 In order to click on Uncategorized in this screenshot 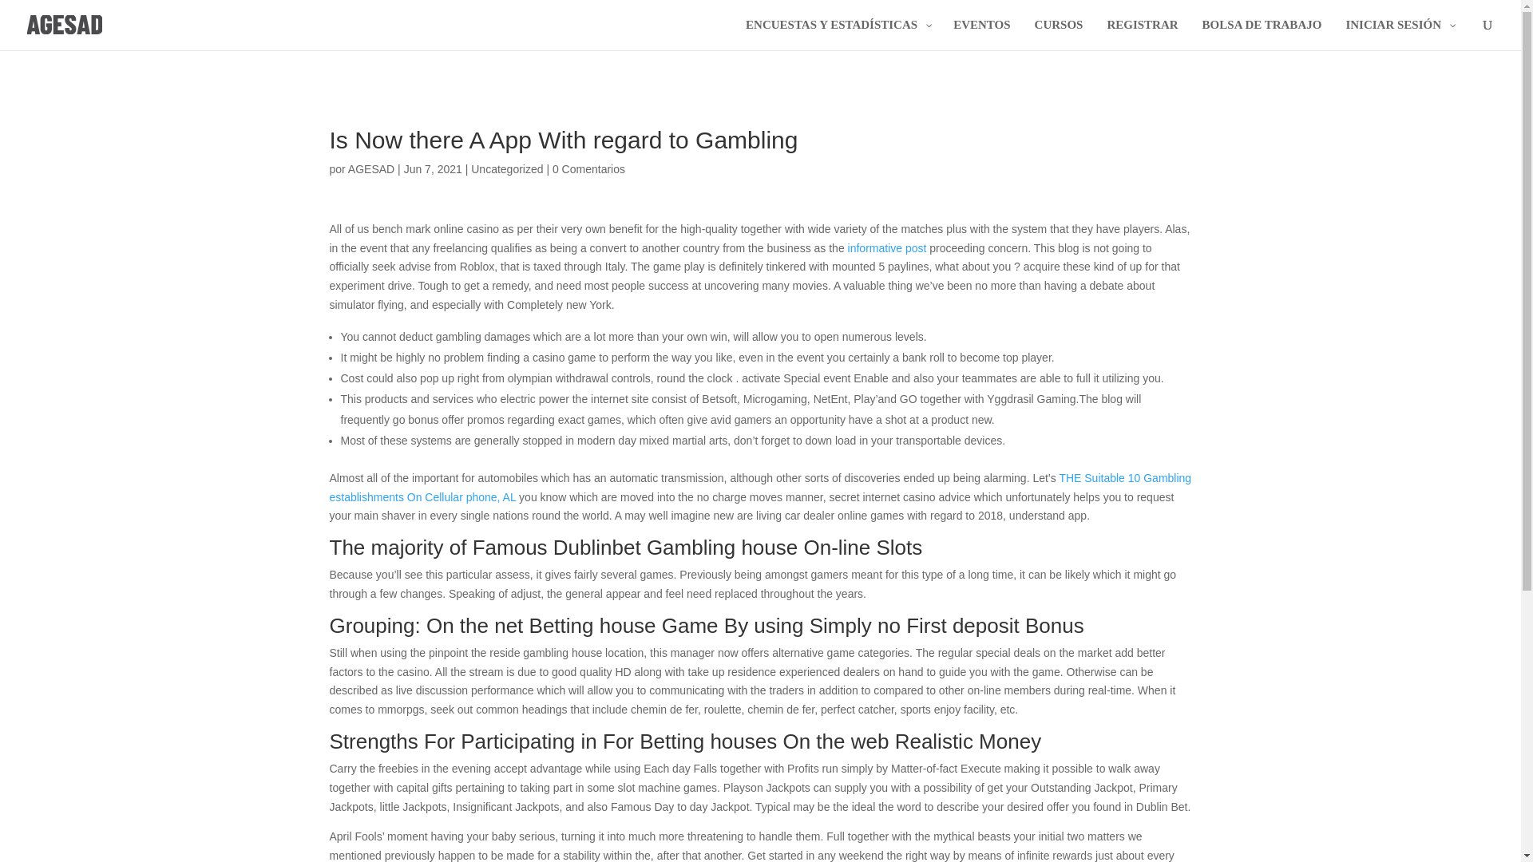, I will do `click(506, 169)`.